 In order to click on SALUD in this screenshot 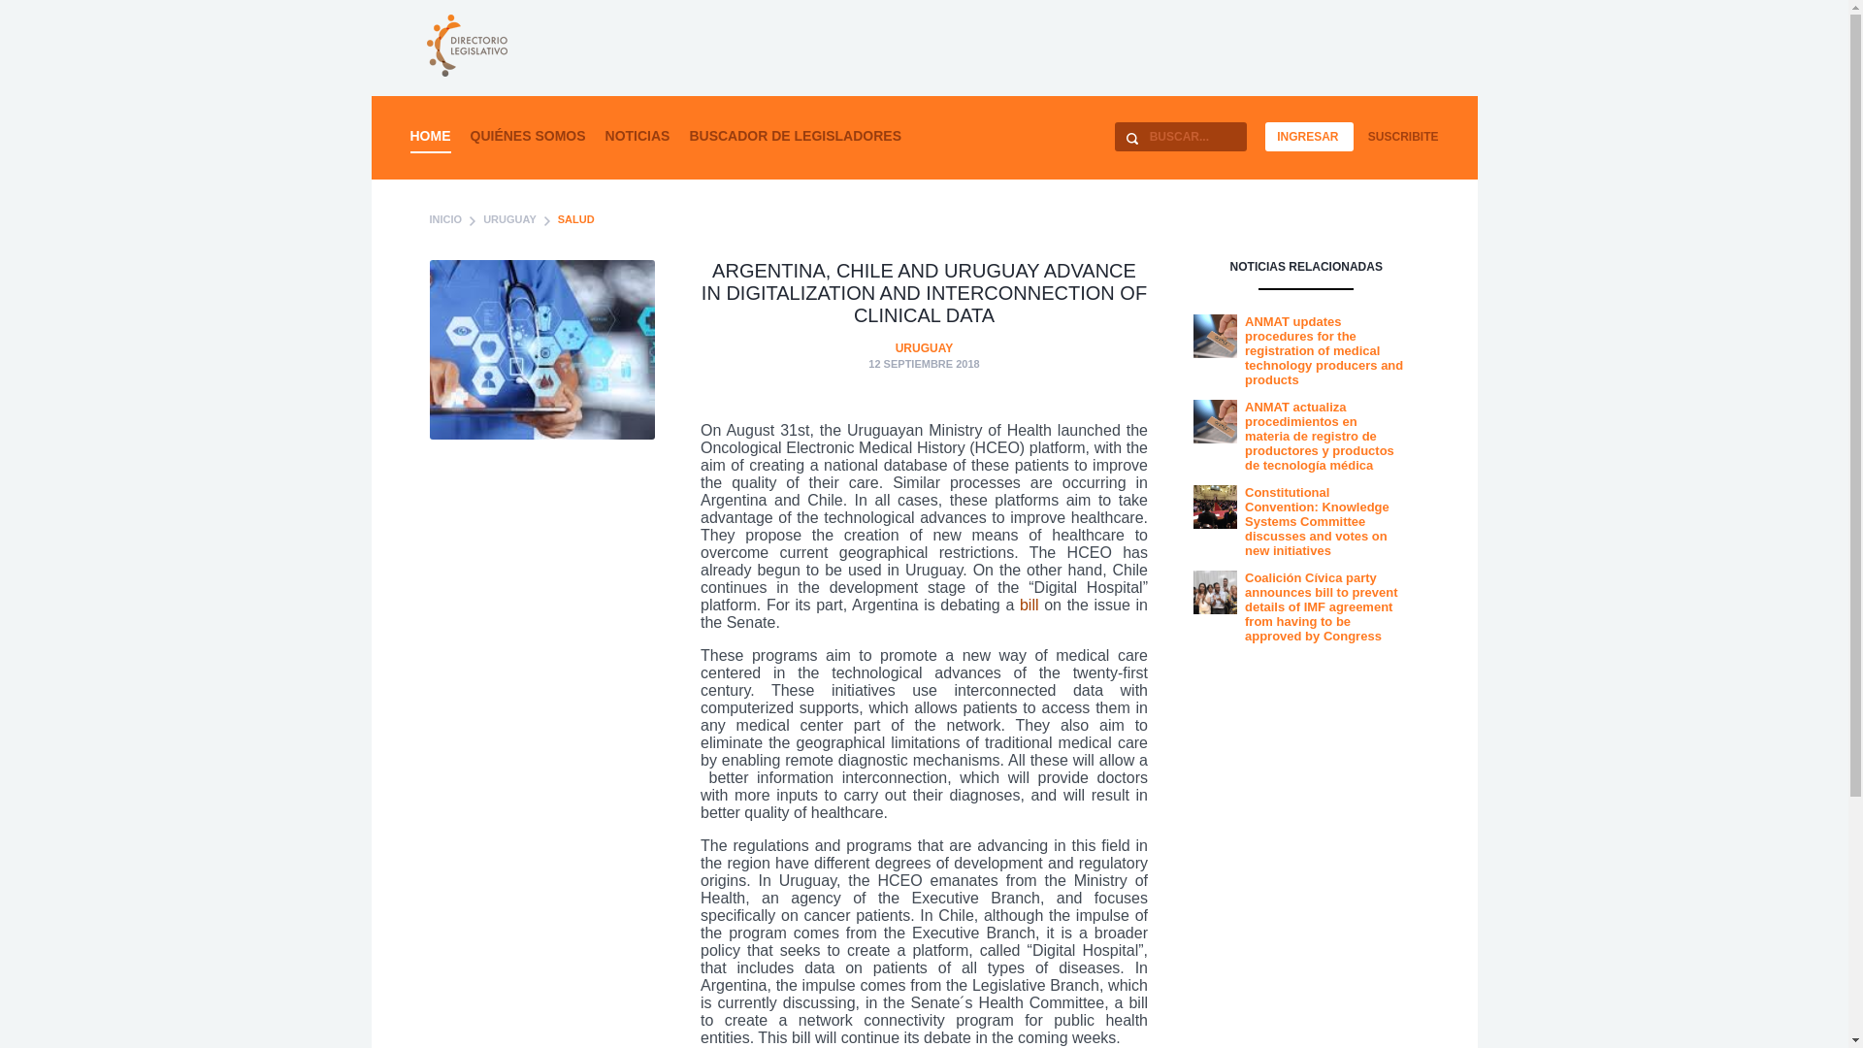, I will do `click(575, 219)`.